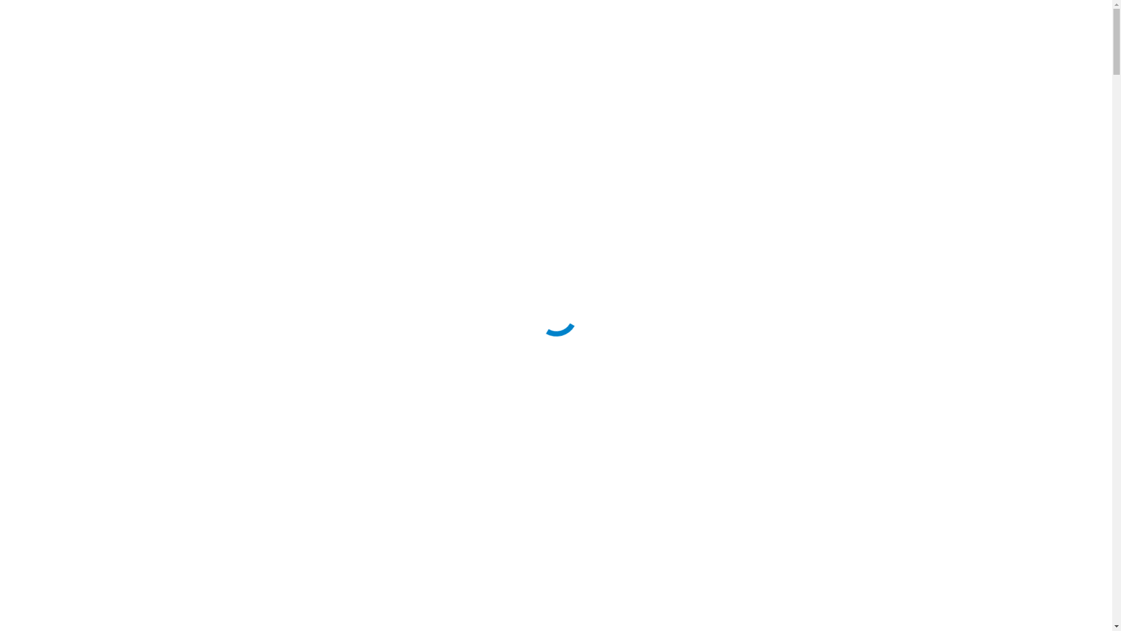  Describe the element at coordinates (25, 13) in the screenshot. I see `Go!` at that location.